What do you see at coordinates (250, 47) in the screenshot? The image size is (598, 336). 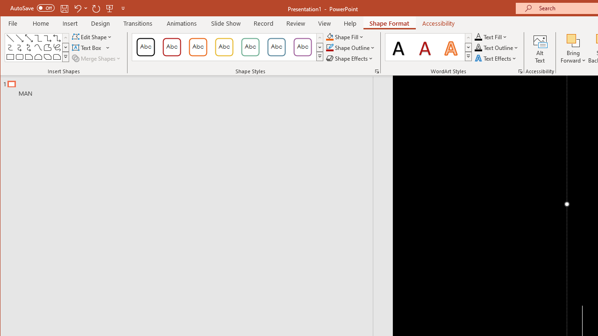 I see `Colored Outline - Green, Accent 4` at bounding box center [250, 47].